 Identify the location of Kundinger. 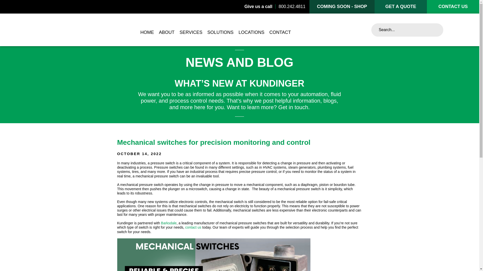
(66, 30).